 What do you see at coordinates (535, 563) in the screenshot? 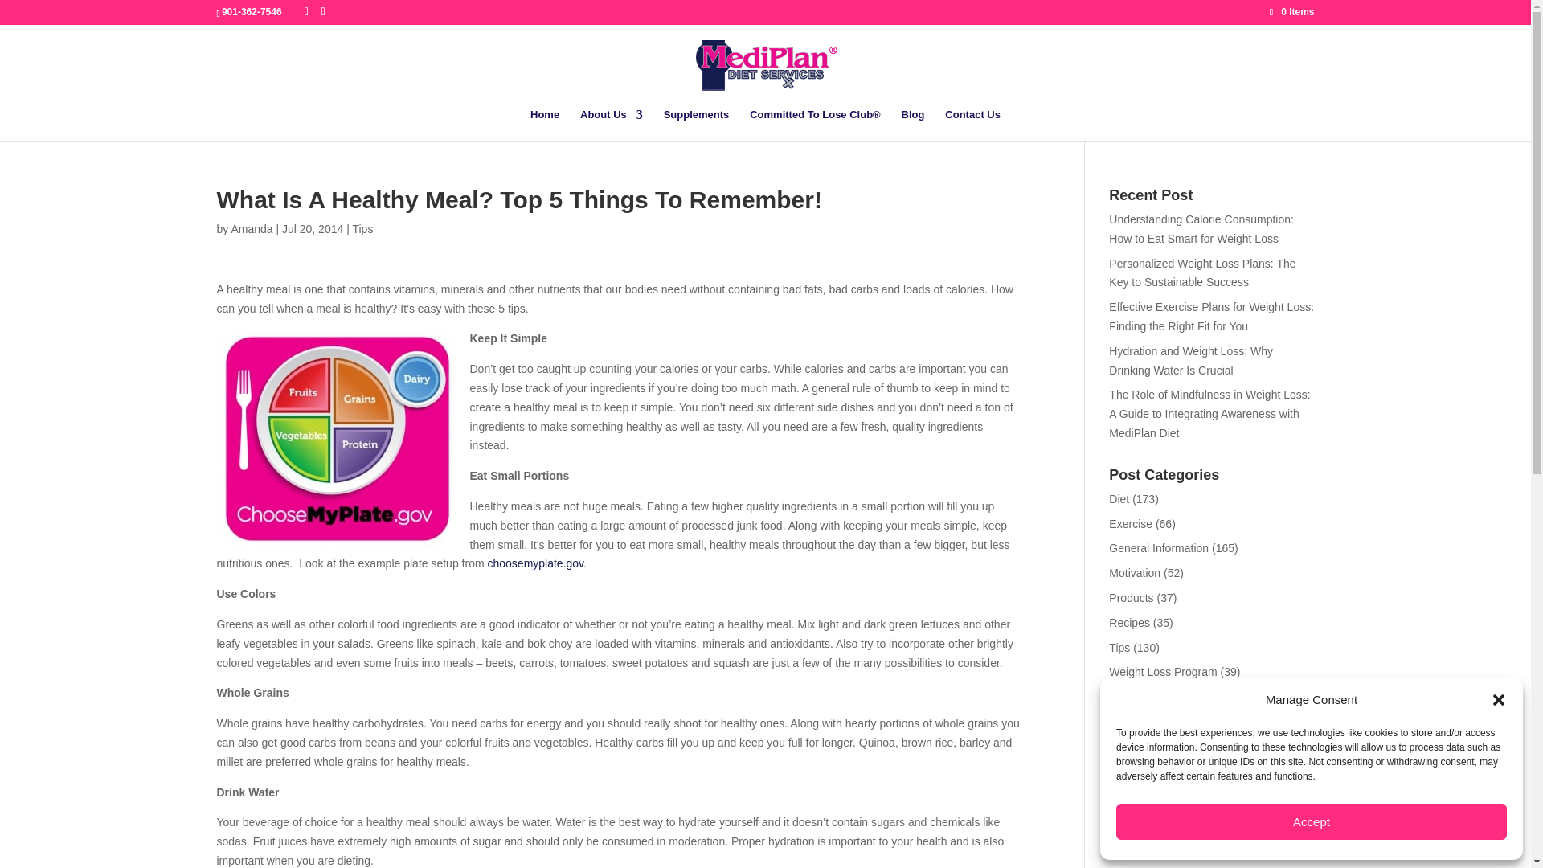
I see `choosemyplate.gov` at bounding box center [535, 563].